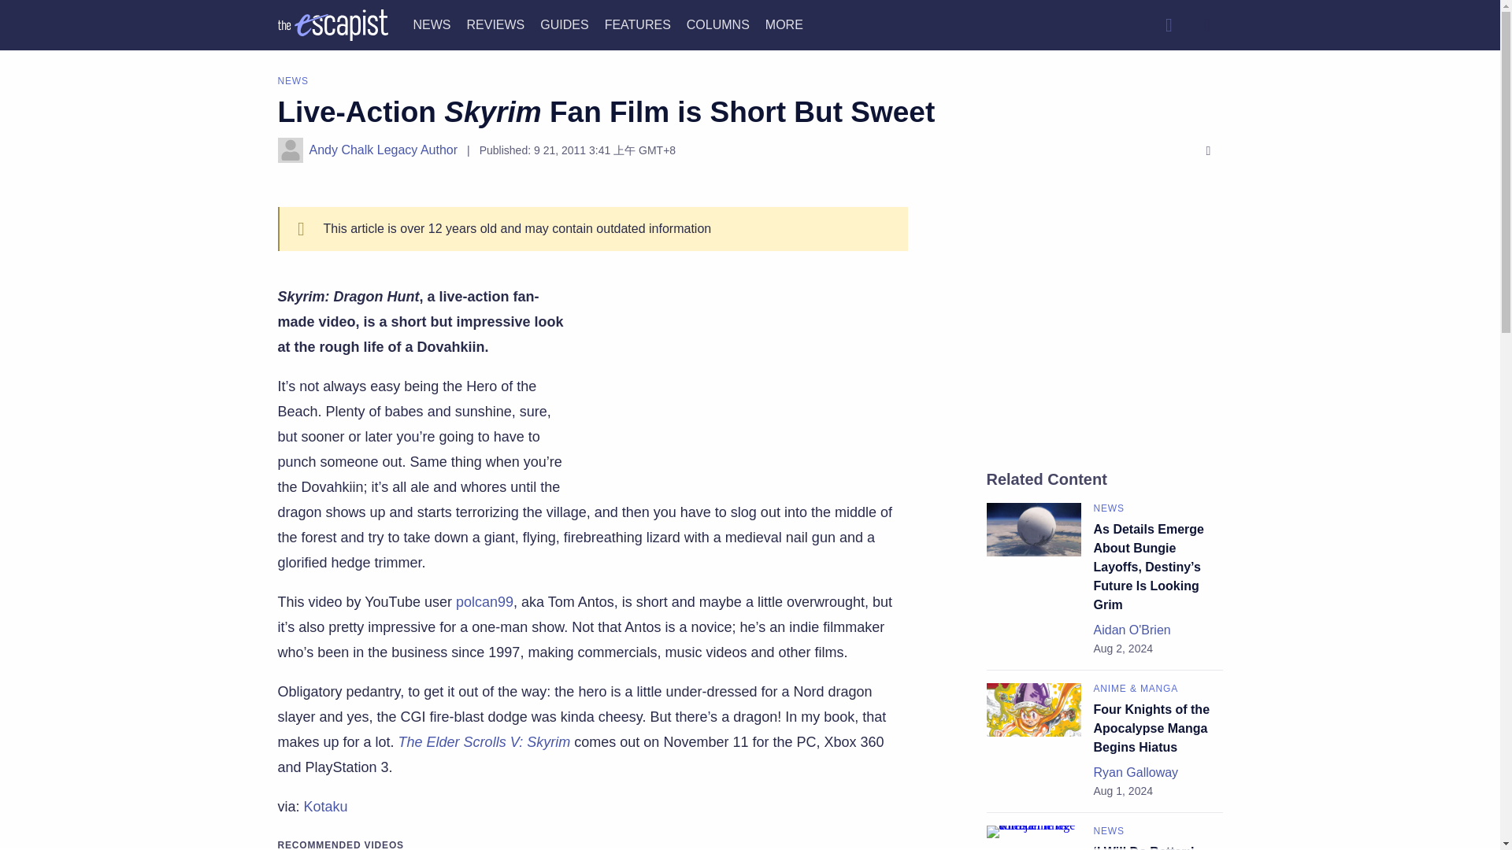 The image size is (1512, 850). I want to click on Dark Mode, so click(1206, 24).